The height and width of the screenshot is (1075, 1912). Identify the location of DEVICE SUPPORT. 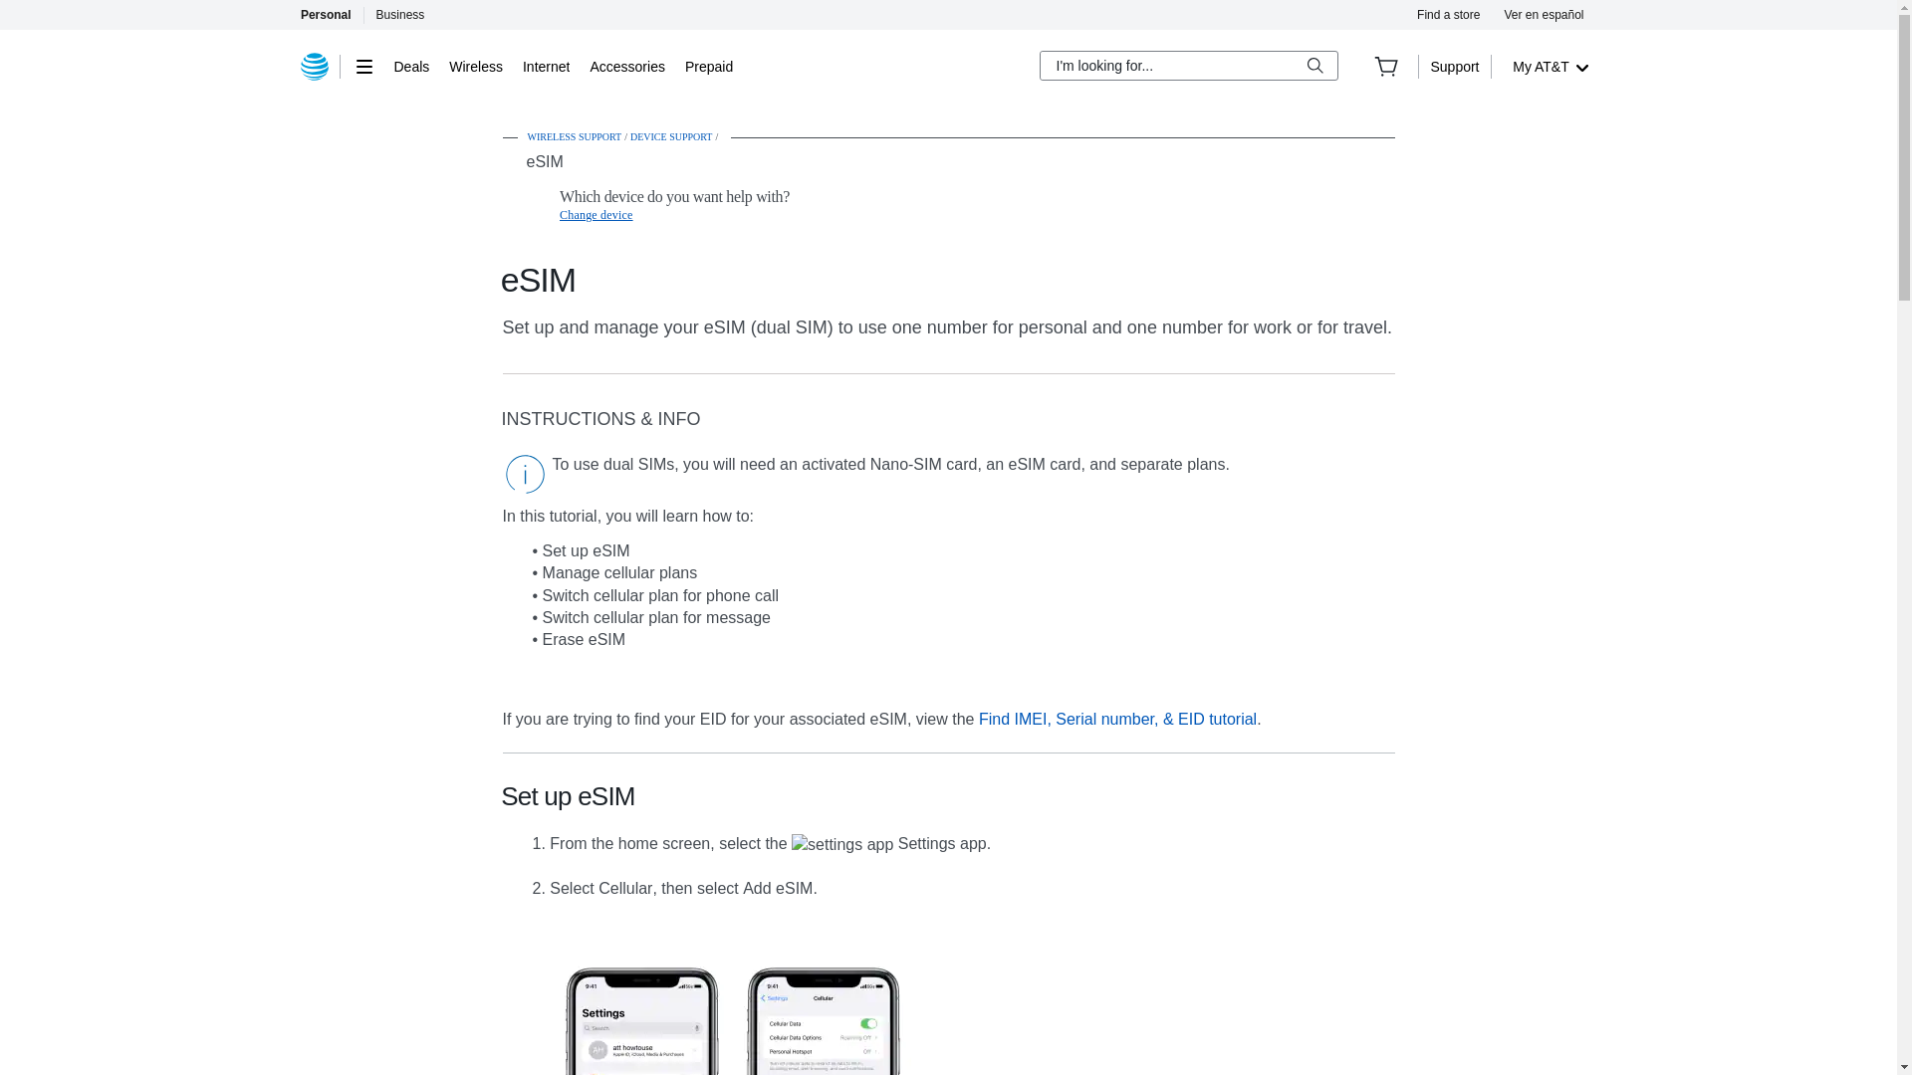
(671, 135).